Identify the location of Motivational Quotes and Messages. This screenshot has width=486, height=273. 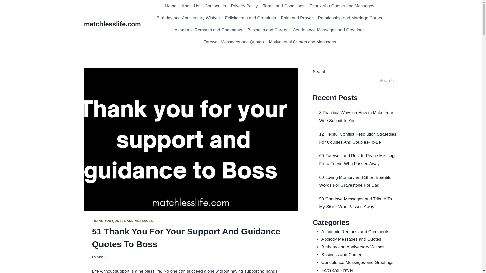
(302, 42).